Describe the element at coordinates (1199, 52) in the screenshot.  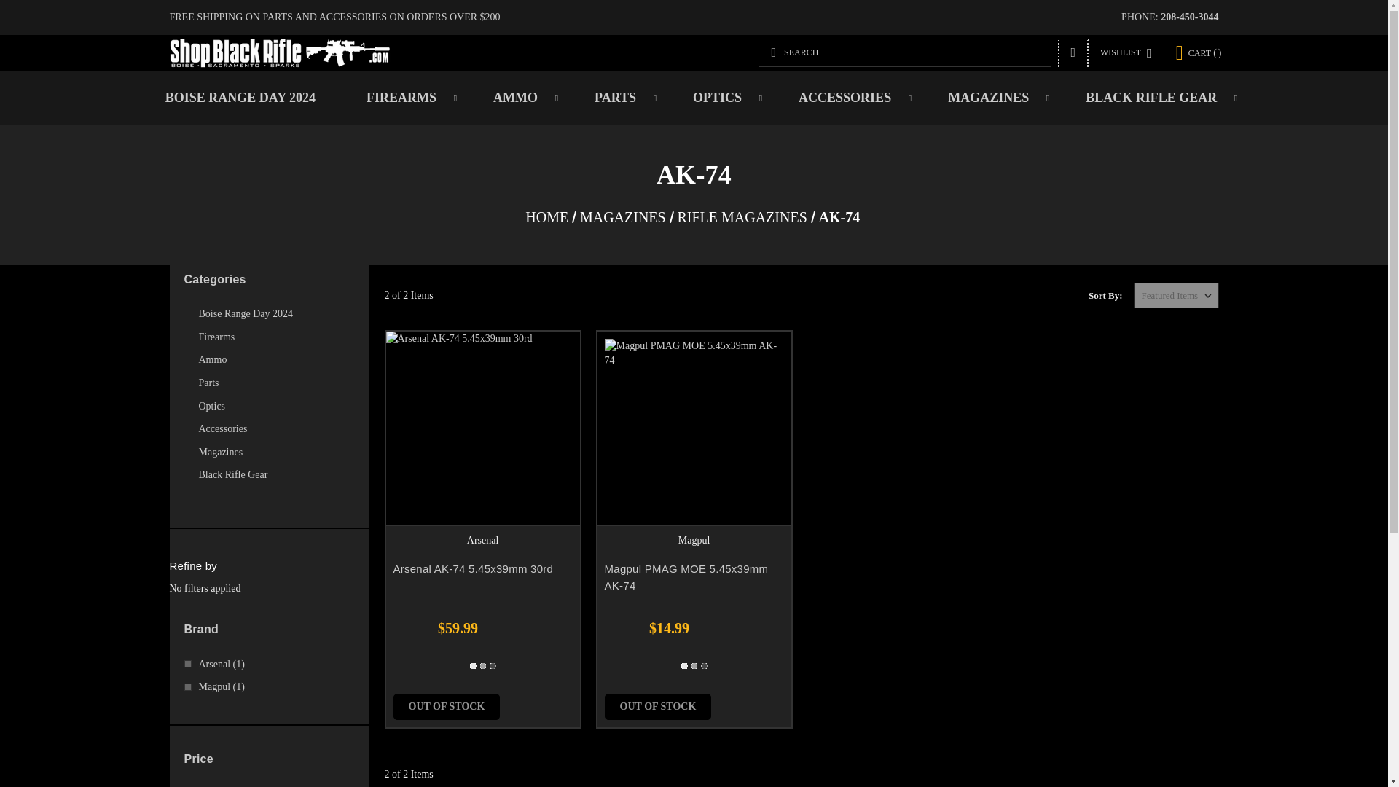
I see `CART` at that location.